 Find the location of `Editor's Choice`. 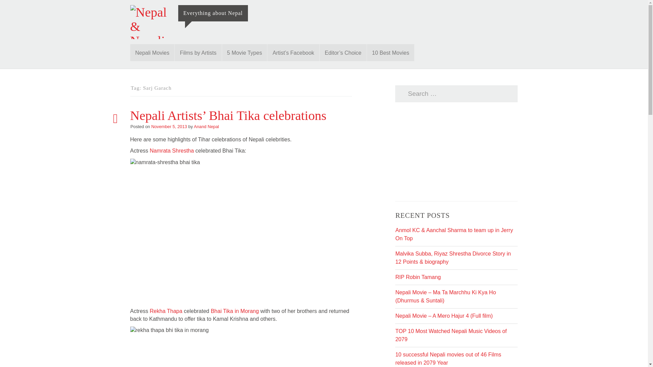

Editor's Choice is located at coordinates (343, 52).